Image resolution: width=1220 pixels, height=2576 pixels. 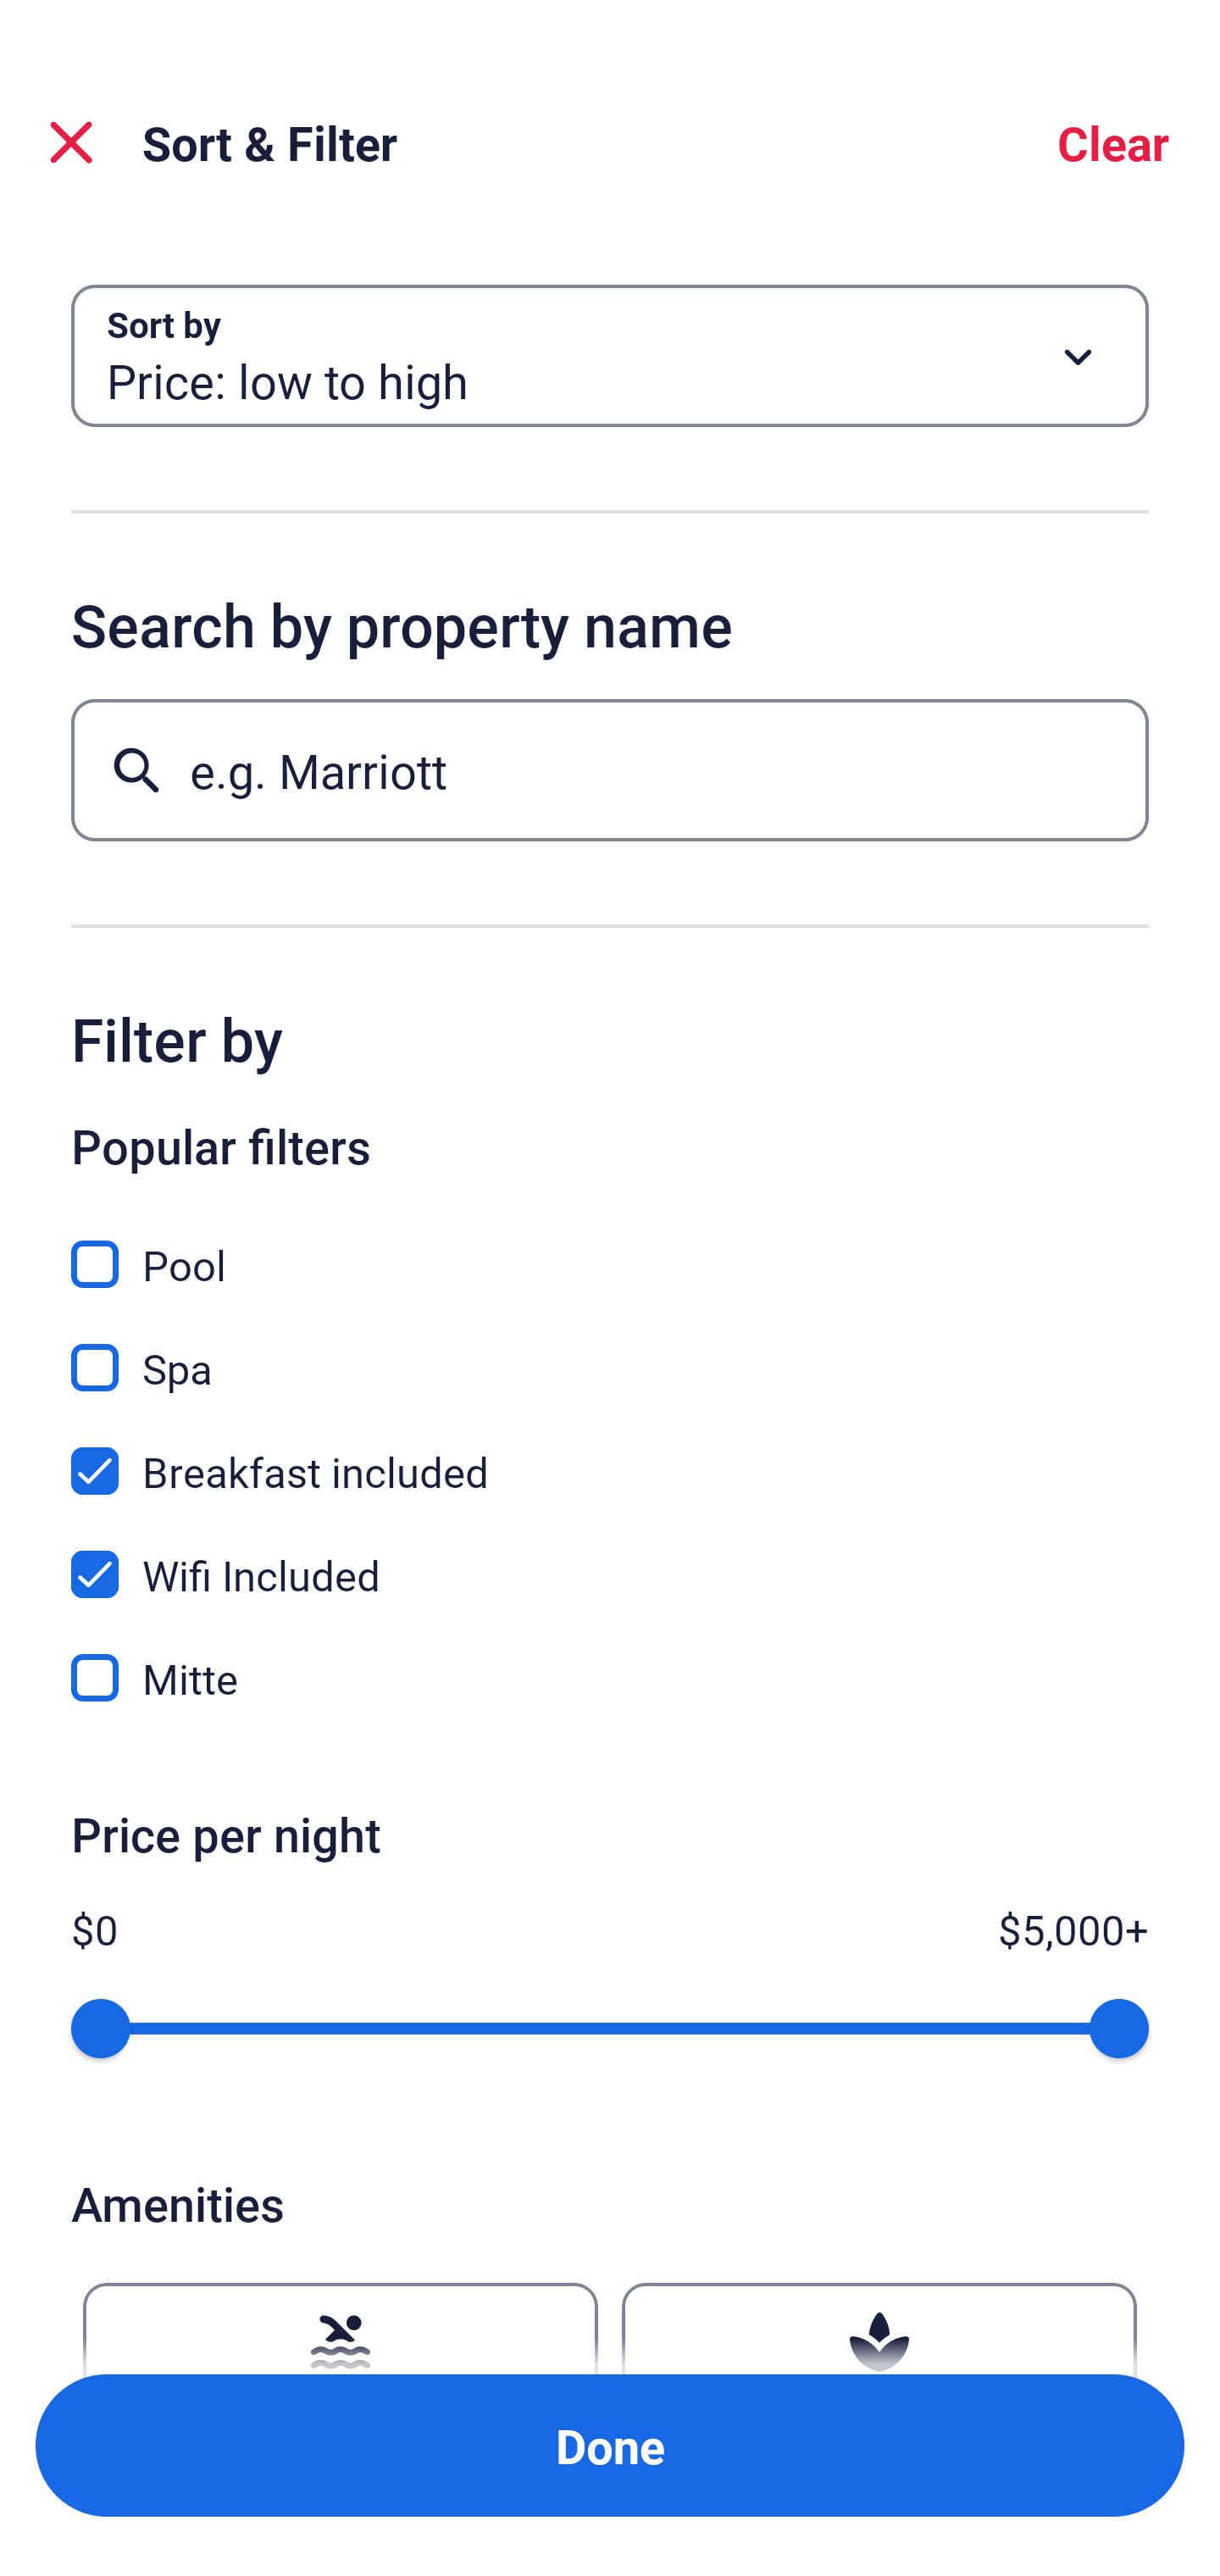 What do you see at coordinates (610, 1678) in the screenshot?
I see `Mitte, Mitte` at bounding box center [610, 1678].